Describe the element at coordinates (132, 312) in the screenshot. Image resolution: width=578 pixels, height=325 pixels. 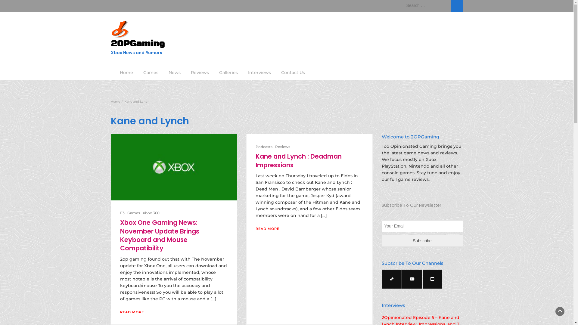
I see `READ MORE` at that location.